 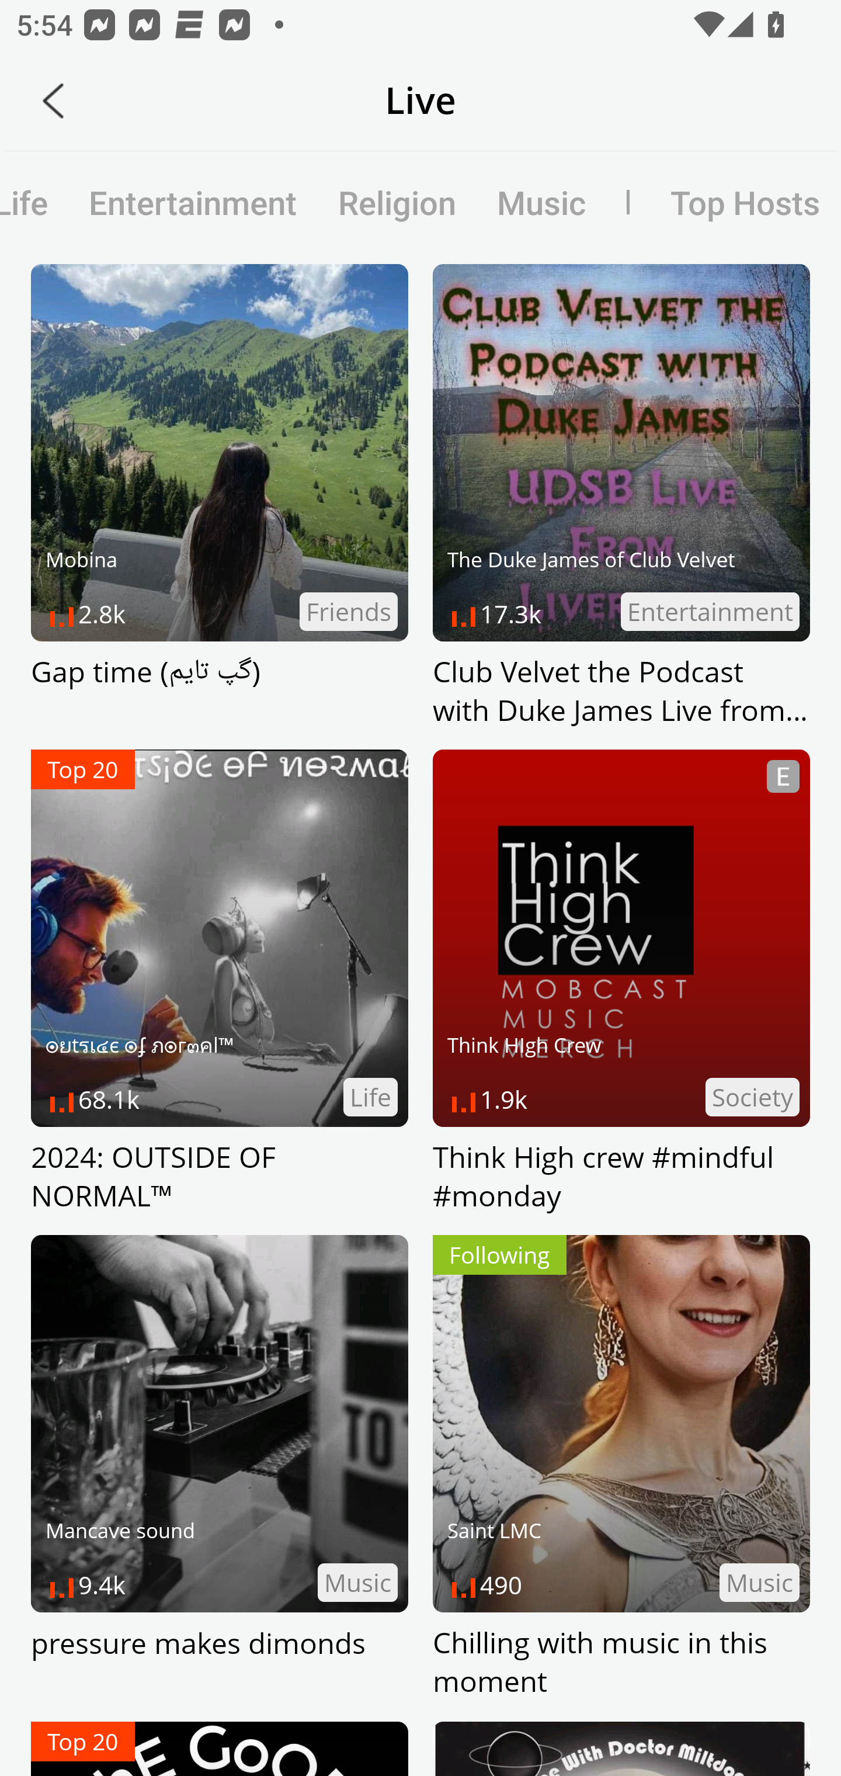 What do you see at coordinates (220, 497) in the screenshot?
I see `Mobina 2.8k Friends Gap time (گپ تایم)` at bounding box center [220, 497].